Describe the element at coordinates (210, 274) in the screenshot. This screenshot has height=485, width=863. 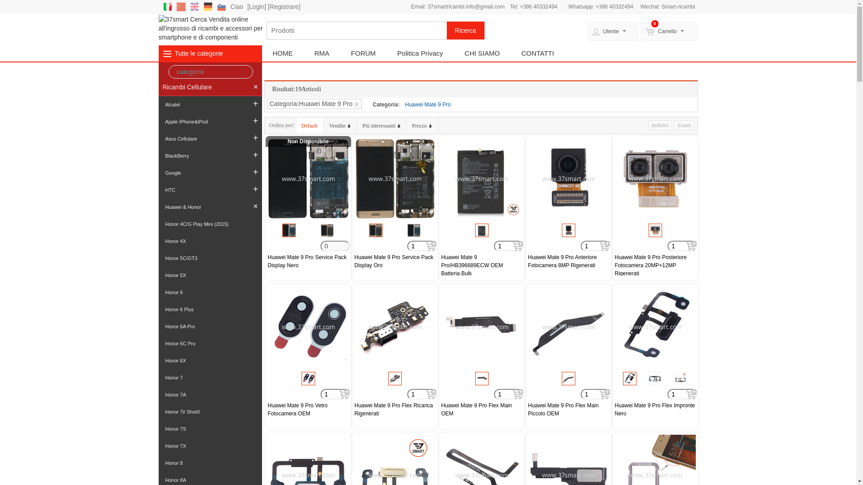
I see `Cronologia` at that location.